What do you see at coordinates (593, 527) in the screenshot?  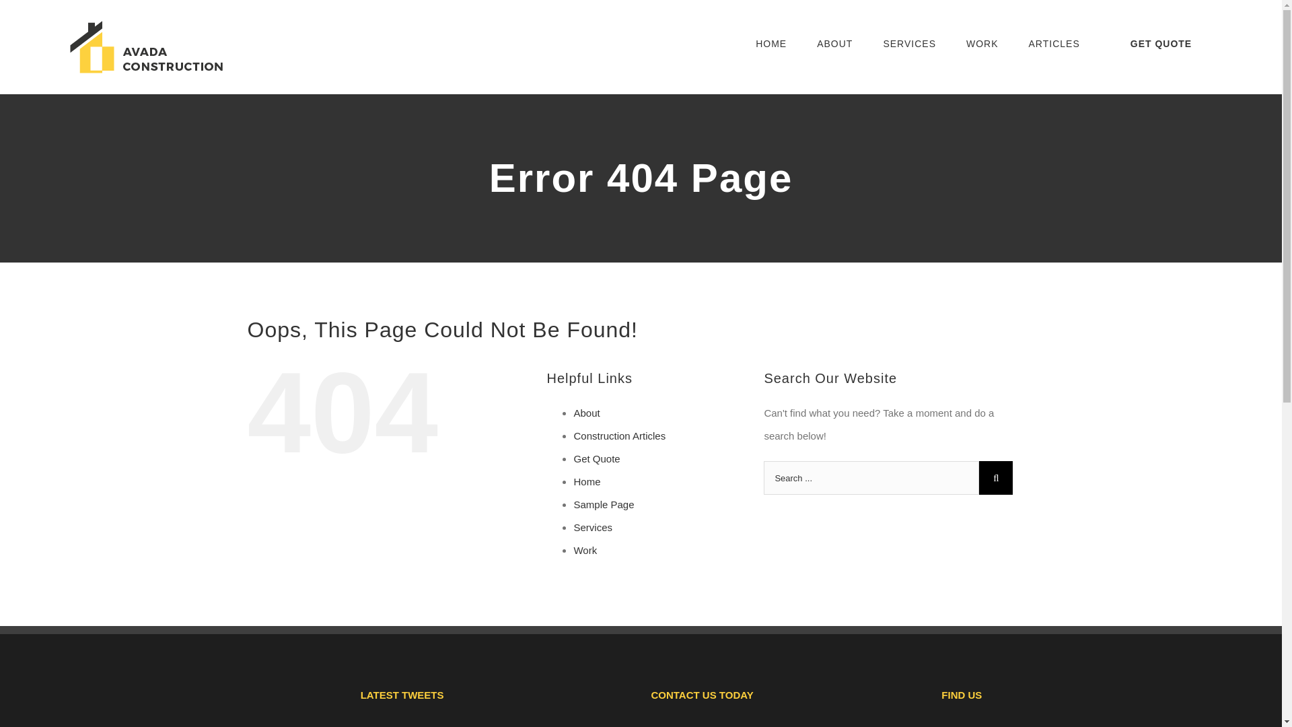 I see `Services` at bounding box center [593, 527].